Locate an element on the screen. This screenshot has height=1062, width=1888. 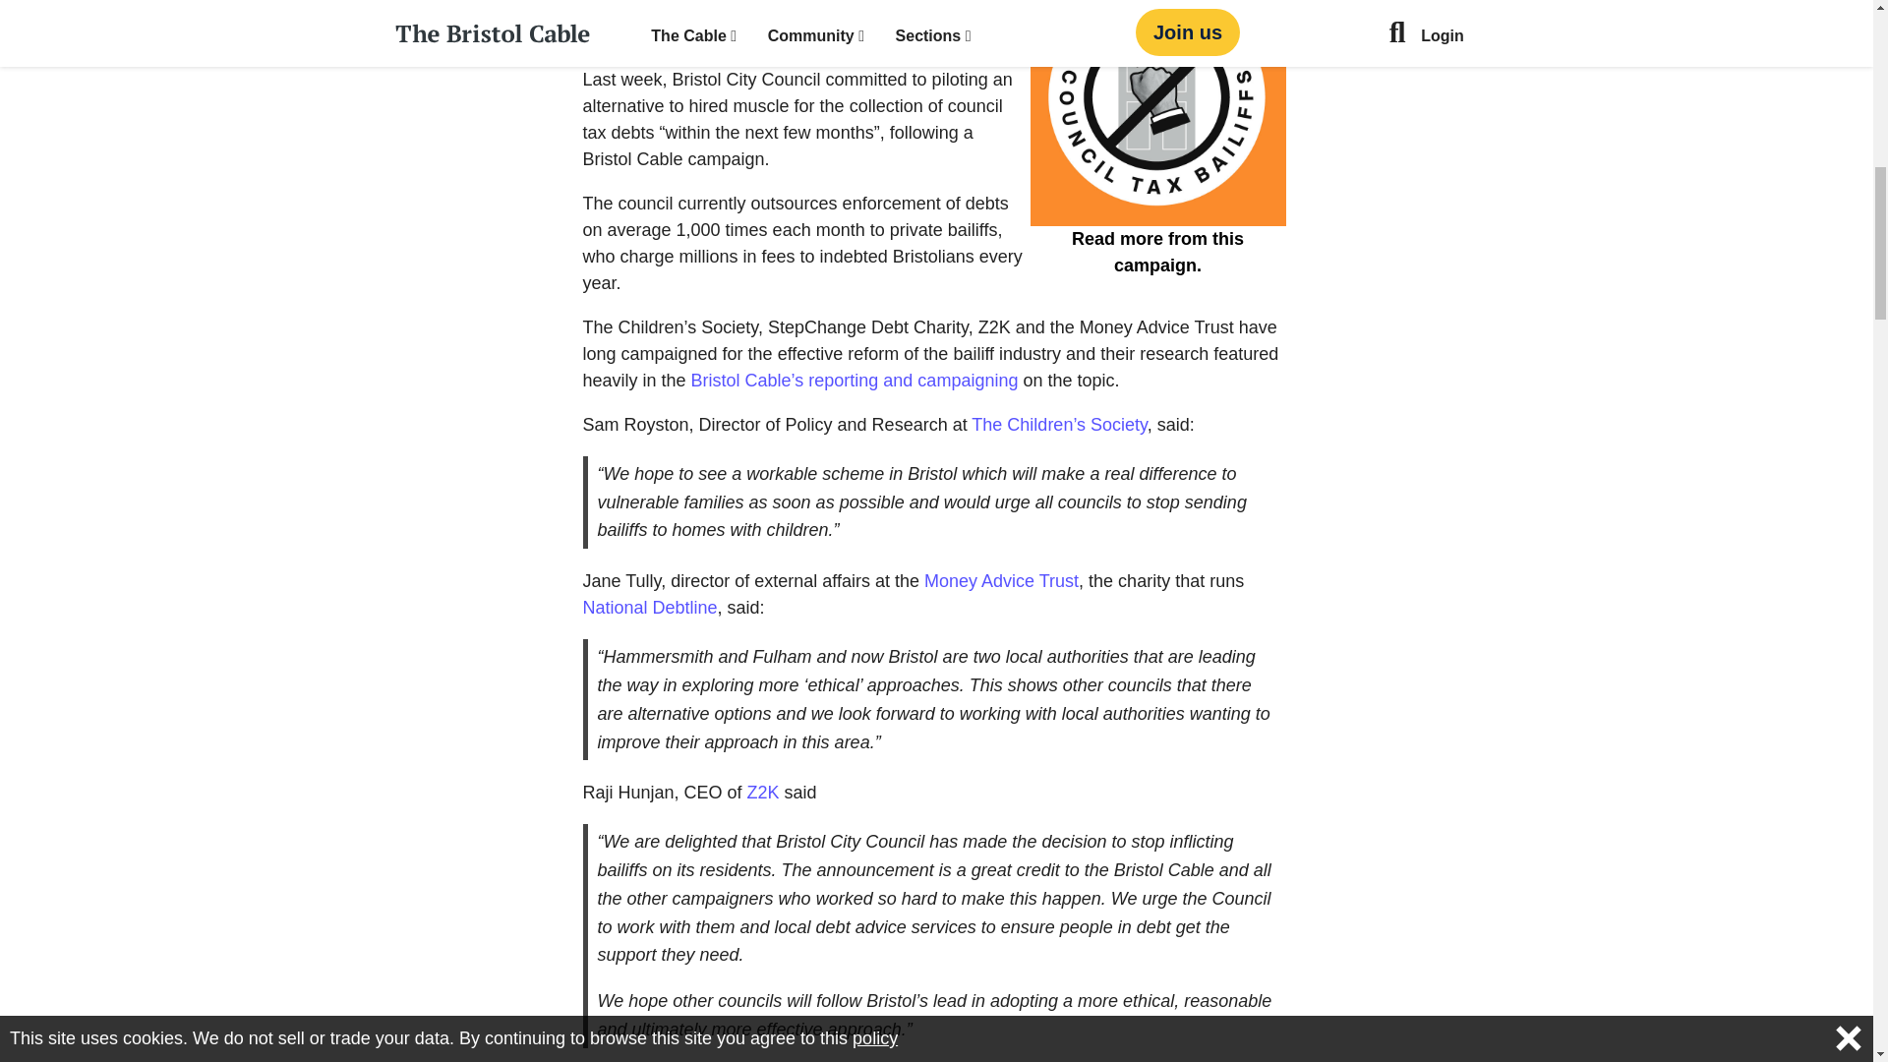
National Debtline is located at coordinates (649, 608).